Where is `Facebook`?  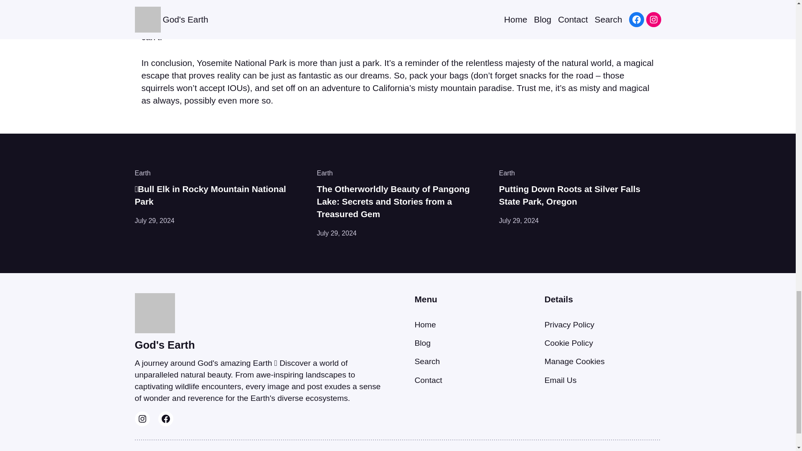 Facebook is located at coordinates (165, 418).